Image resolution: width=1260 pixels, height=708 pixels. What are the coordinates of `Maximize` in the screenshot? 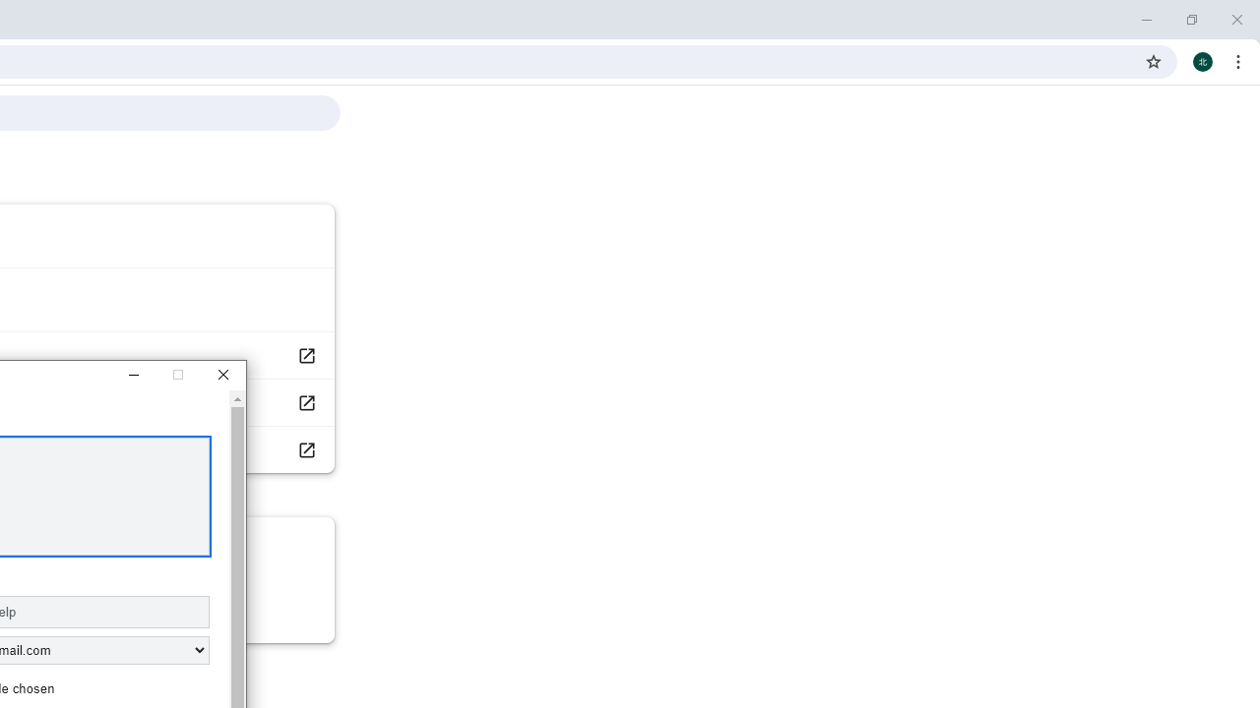 It's located at (177, 376).